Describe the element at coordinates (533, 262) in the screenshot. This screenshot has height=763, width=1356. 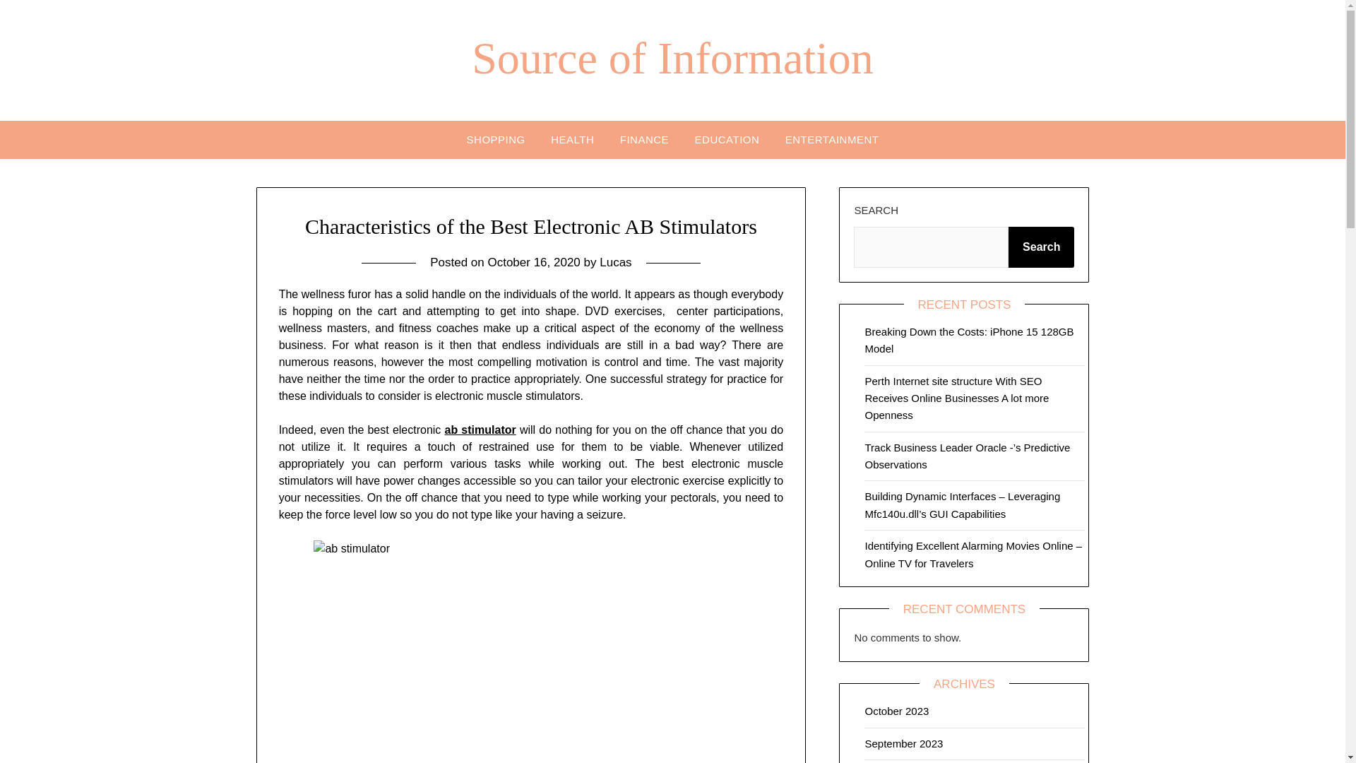
I see `October 16, 2020` at that location.